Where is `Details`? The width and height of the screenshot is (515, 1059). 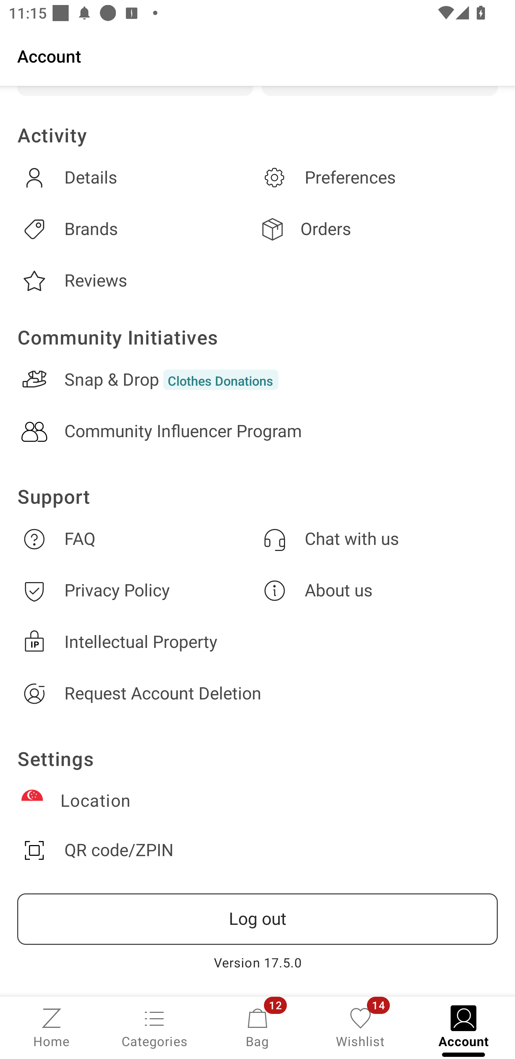 Details is located at coordinates (137, 178).